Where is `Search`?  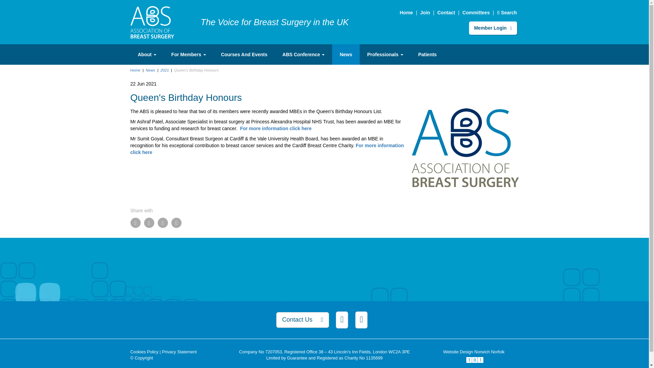
Search is located at coordinates (507, 13).